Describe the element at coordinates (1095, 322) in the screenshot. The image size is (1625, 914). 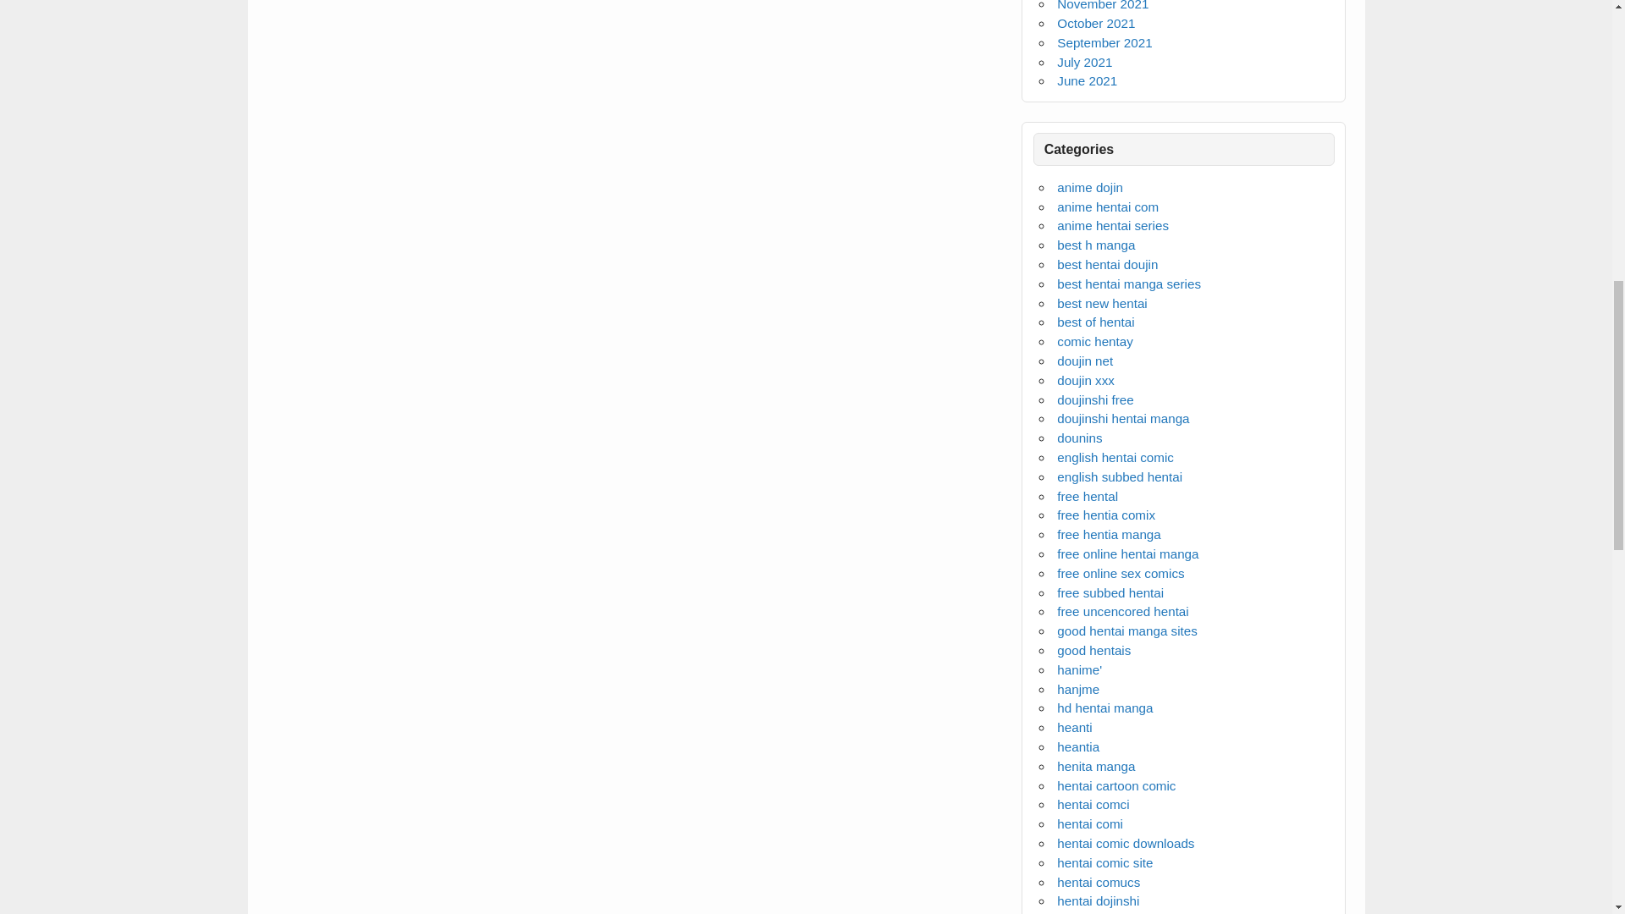
I see `best of hentai` at that location.